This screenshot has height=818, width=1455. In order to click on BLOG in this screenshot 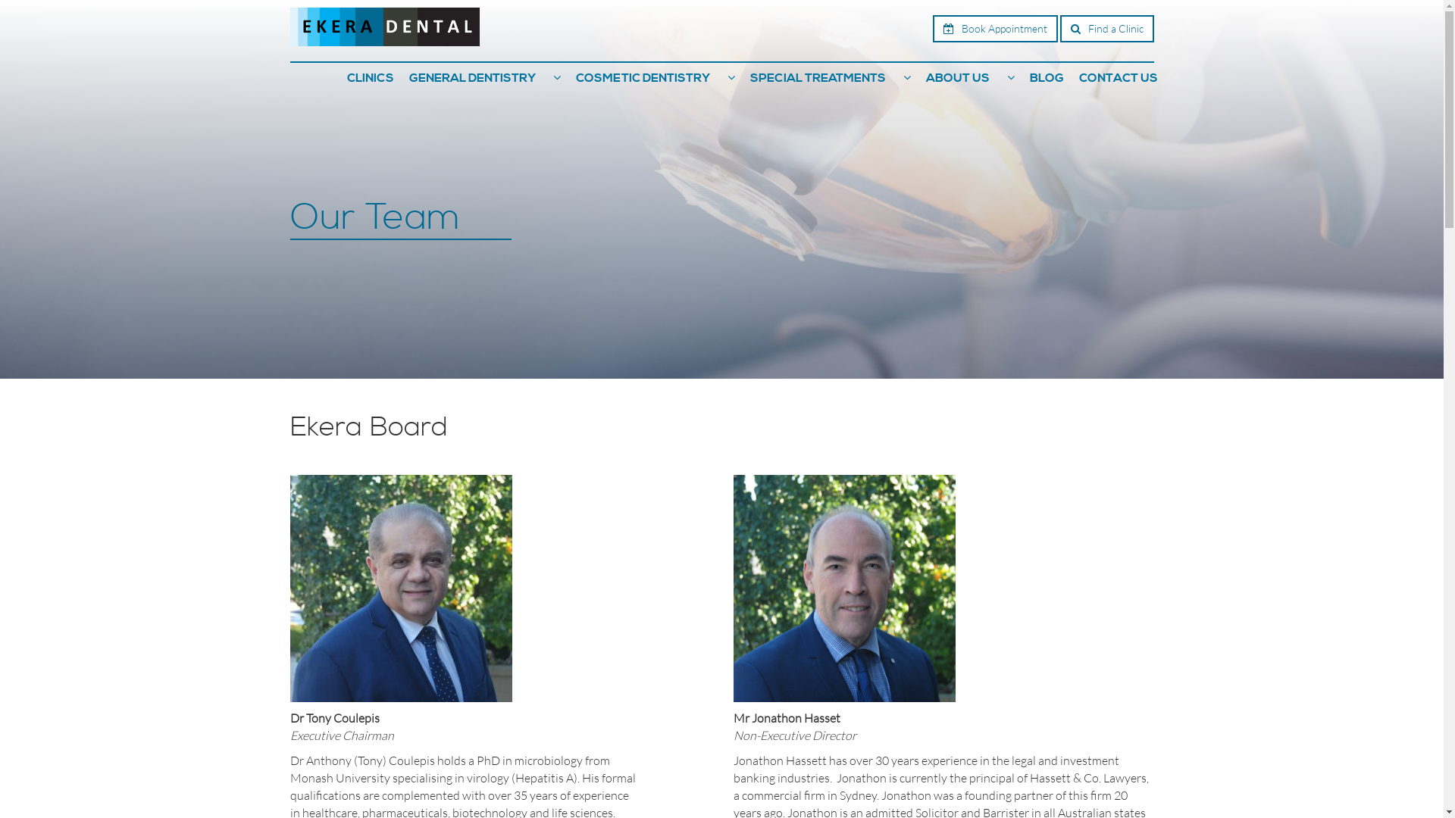, I will do `click(1046, 78)`.